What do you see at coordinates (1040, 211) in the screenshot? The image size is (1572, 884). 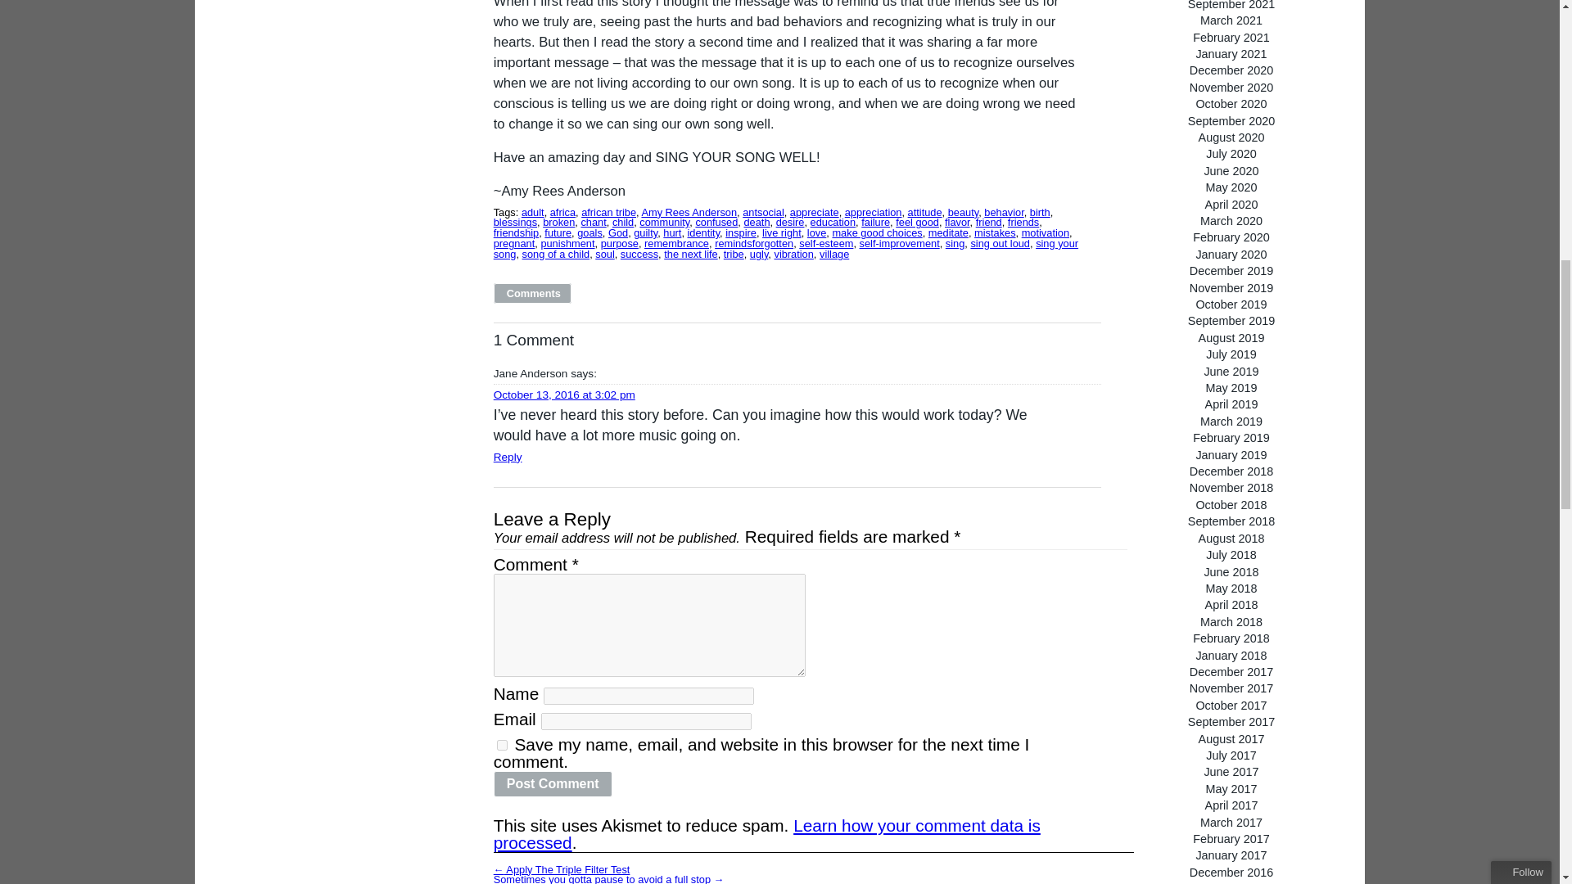 I see `birth` at bounding box center [1040, 211].